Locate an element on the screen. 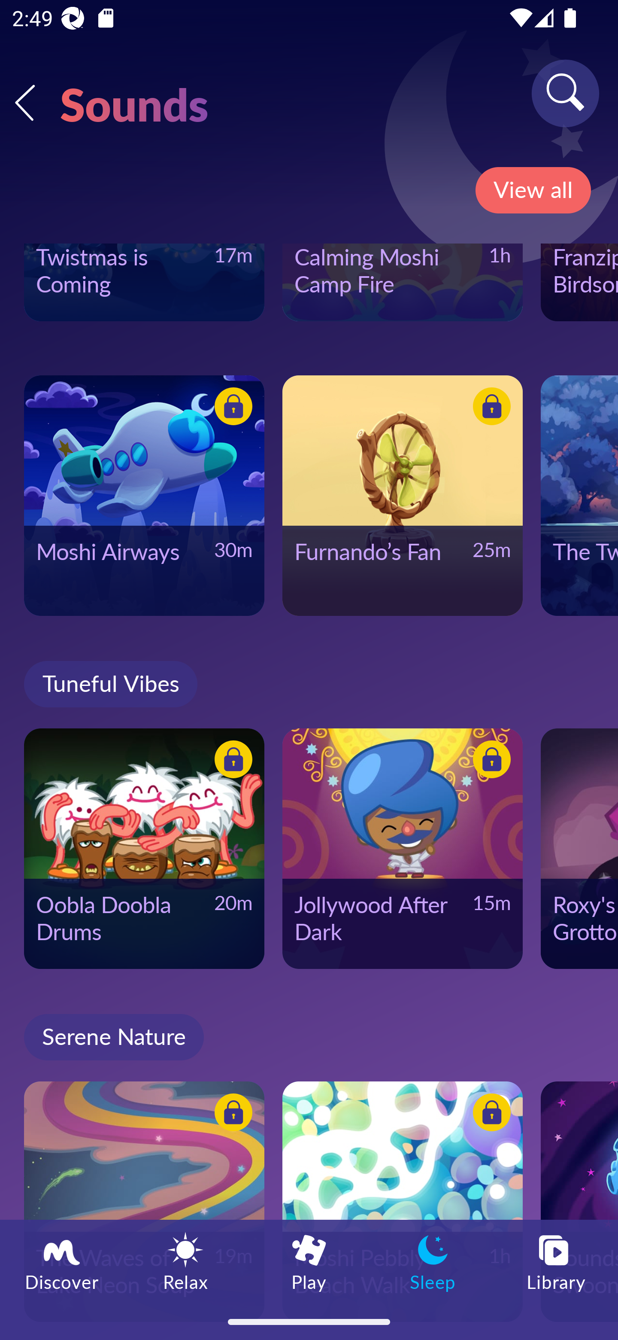  Featured Content Button Calming Moshi Camp Fire 1h is located at coordinates (403, 283).